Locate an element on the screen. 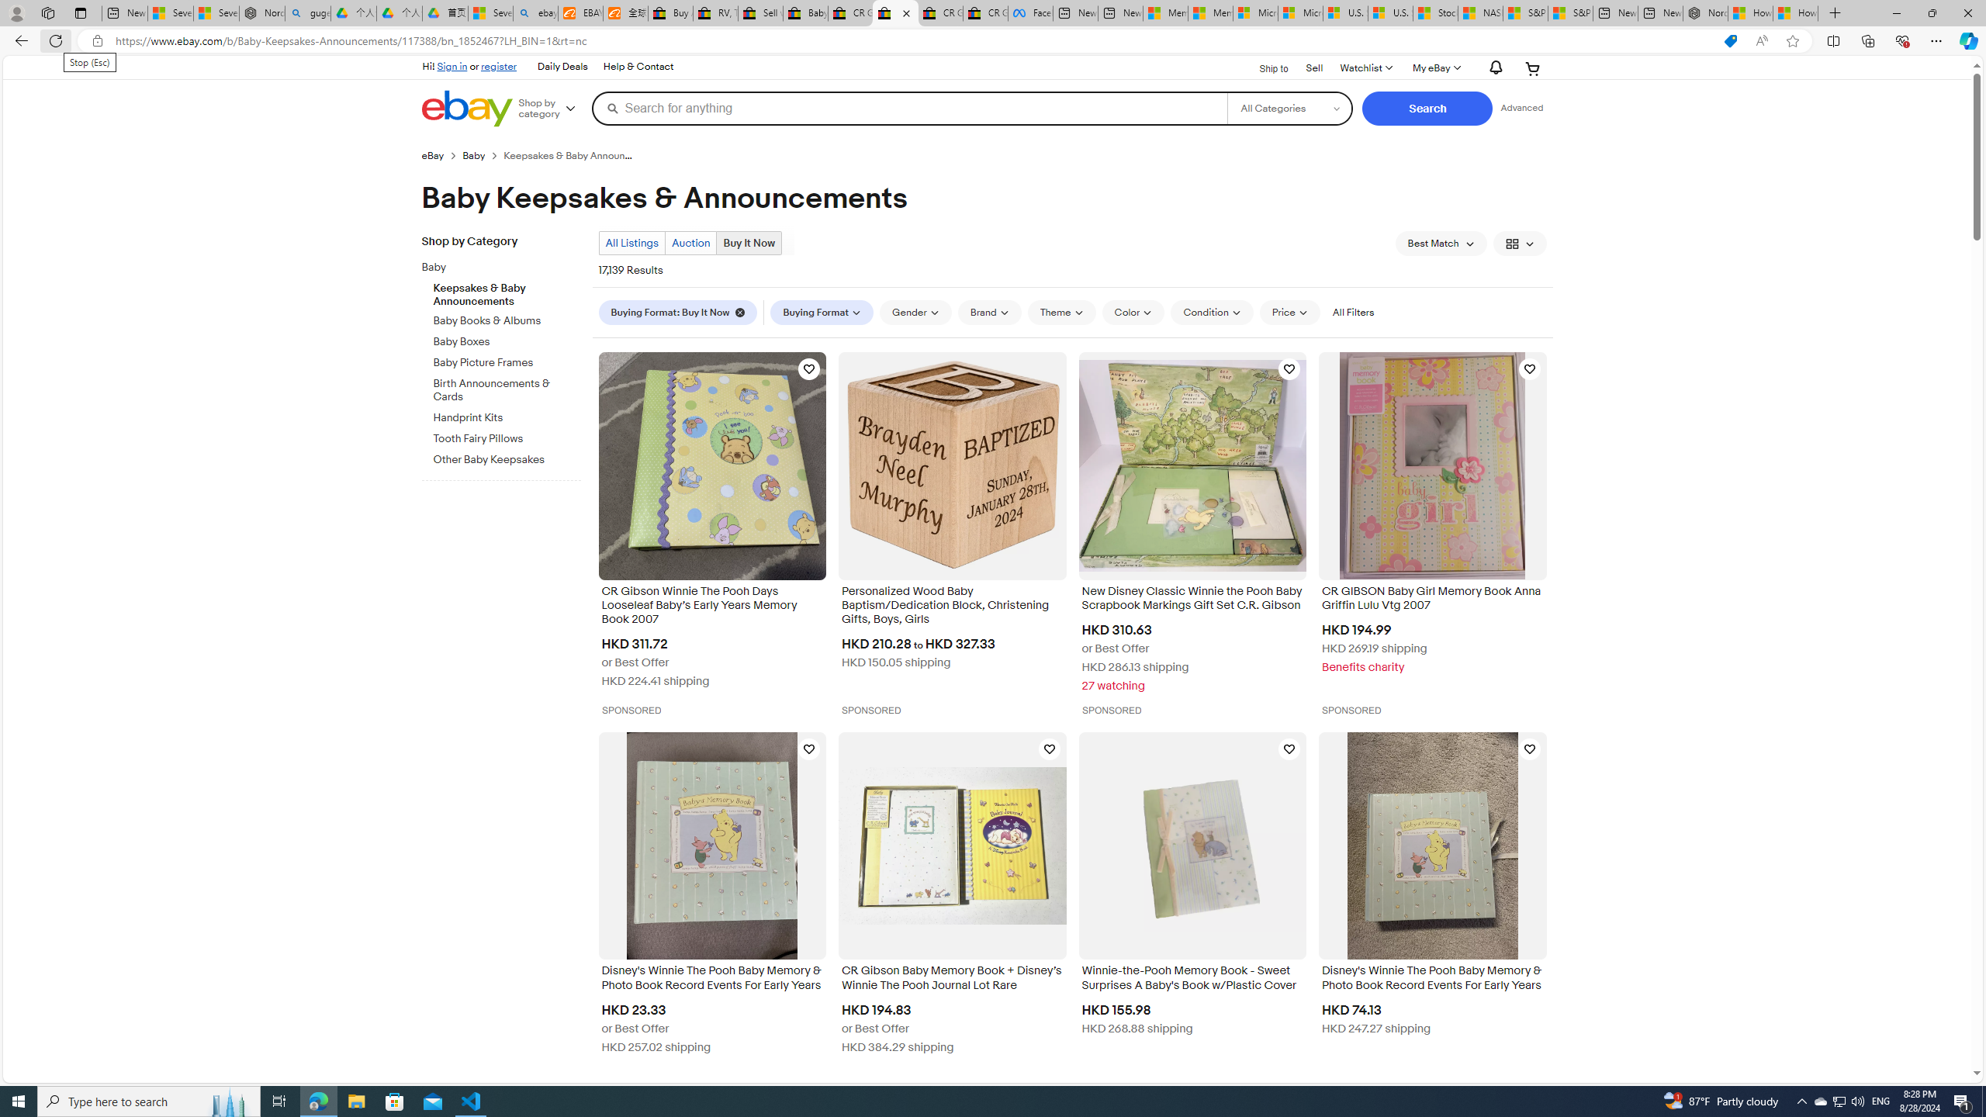 The image size is (1986, 1117). Advanced Search is located at coordinates (1522, 108).